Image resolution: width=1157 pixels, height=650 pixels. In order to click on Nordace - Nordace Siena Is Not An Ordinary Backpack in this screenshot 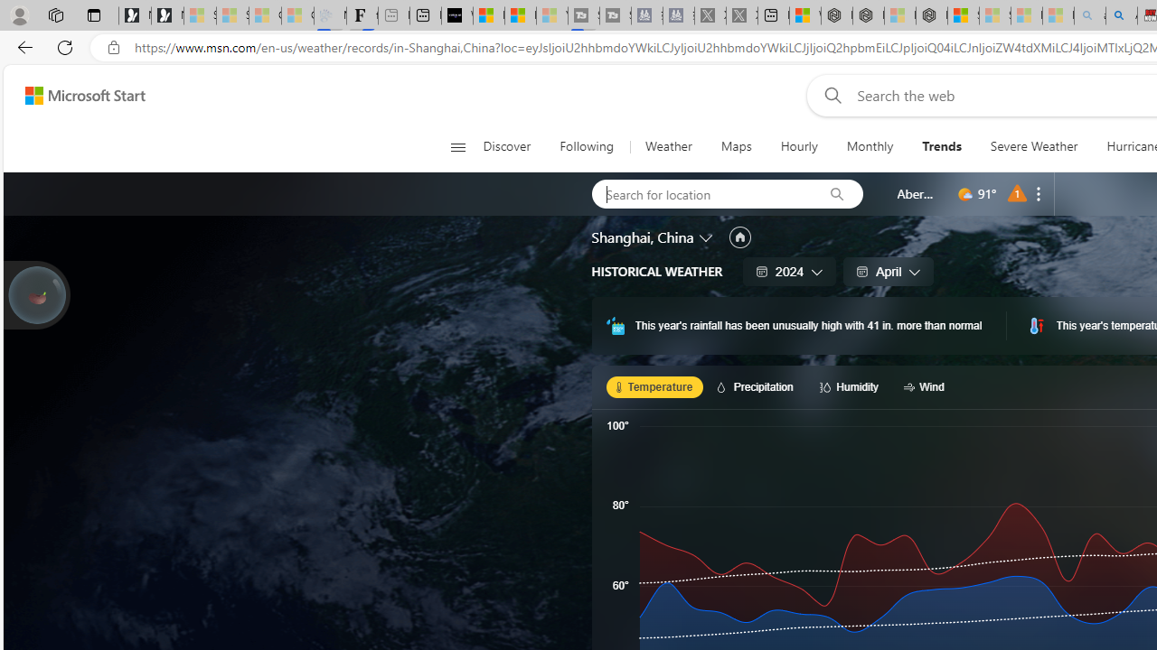, I will do `click(931, 16)`.